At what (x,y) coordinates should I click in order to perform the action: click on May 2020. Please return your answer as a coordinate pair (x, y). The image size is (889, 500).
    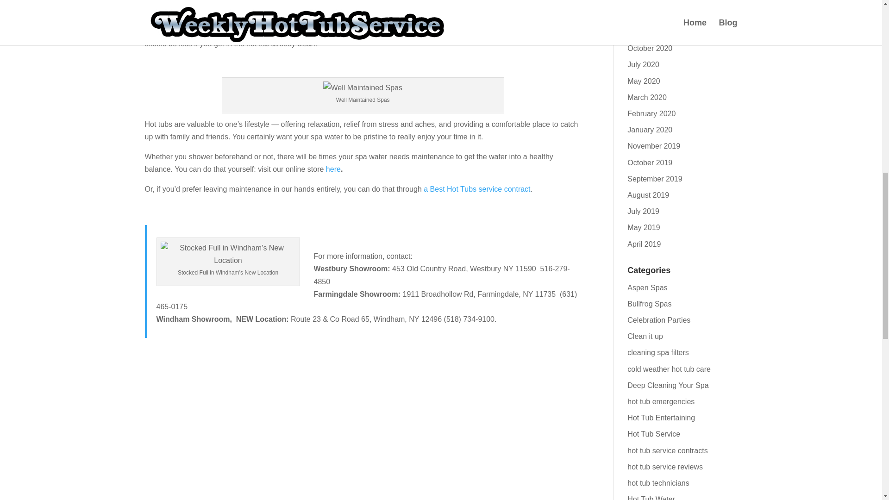
    Looking at the image, I should click on (644, 81).